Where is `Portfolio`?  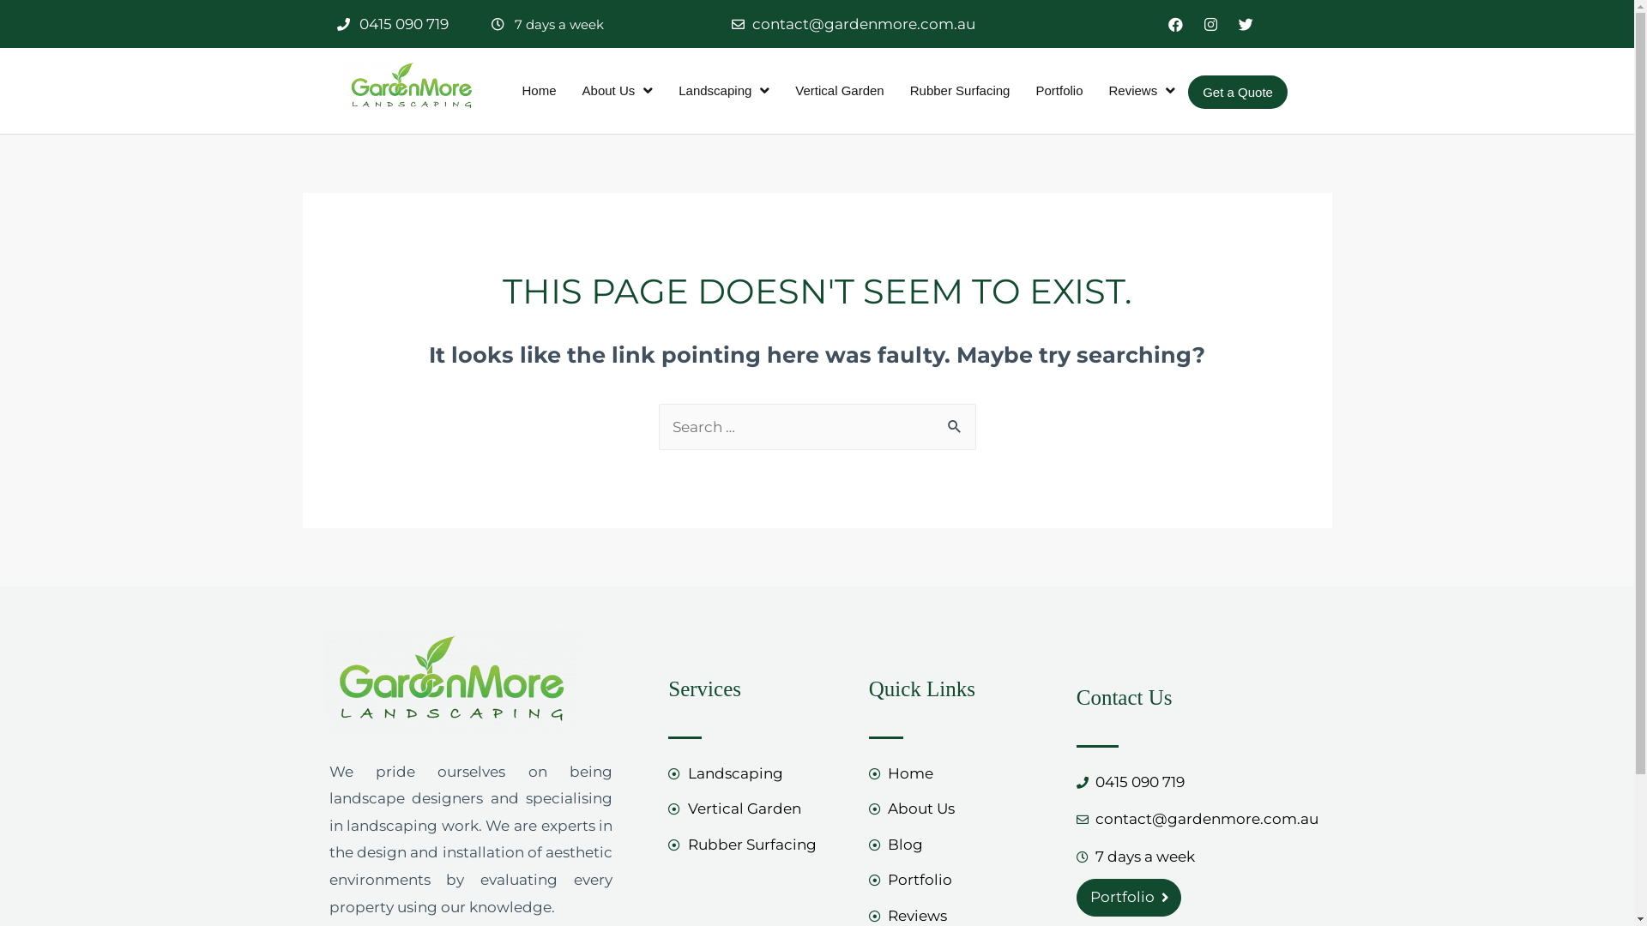 Portfolio is located at coordinates (964, 881).